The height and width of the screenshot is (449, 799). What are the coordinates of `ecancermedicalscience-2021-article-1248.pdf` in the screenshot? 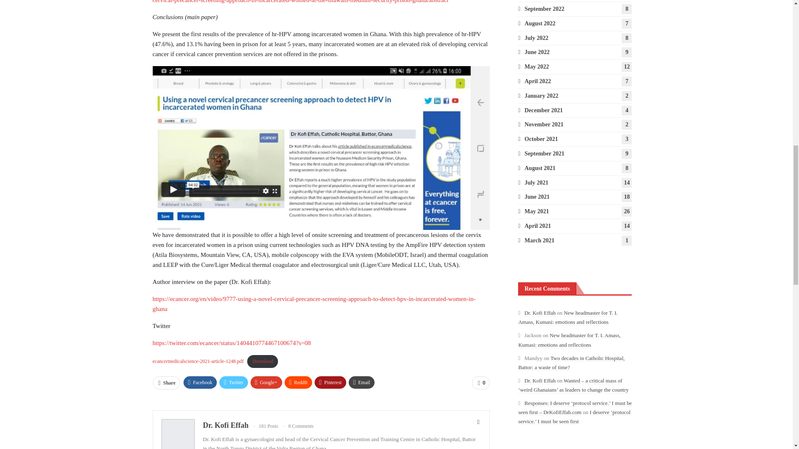 It's located at (198, 361).